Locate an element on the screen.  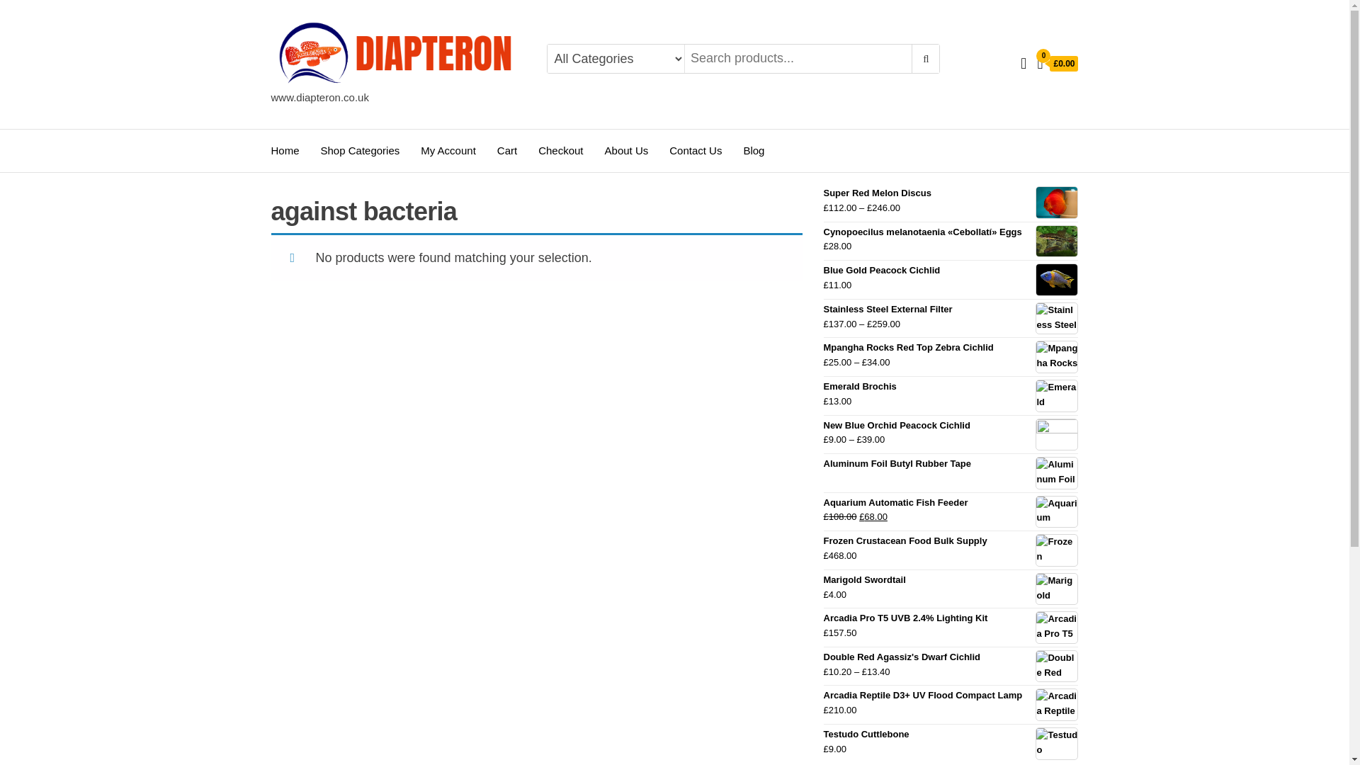
Contact Us is located at coordinates (696, 150).